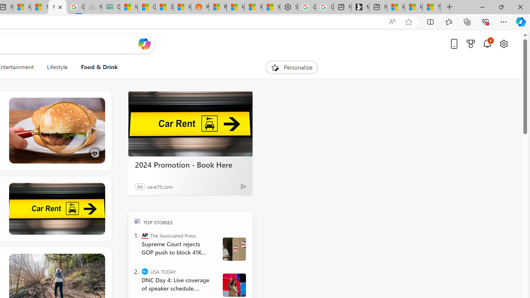  I want to click on 2024 Promotion - Book Here, so click(190, 164).